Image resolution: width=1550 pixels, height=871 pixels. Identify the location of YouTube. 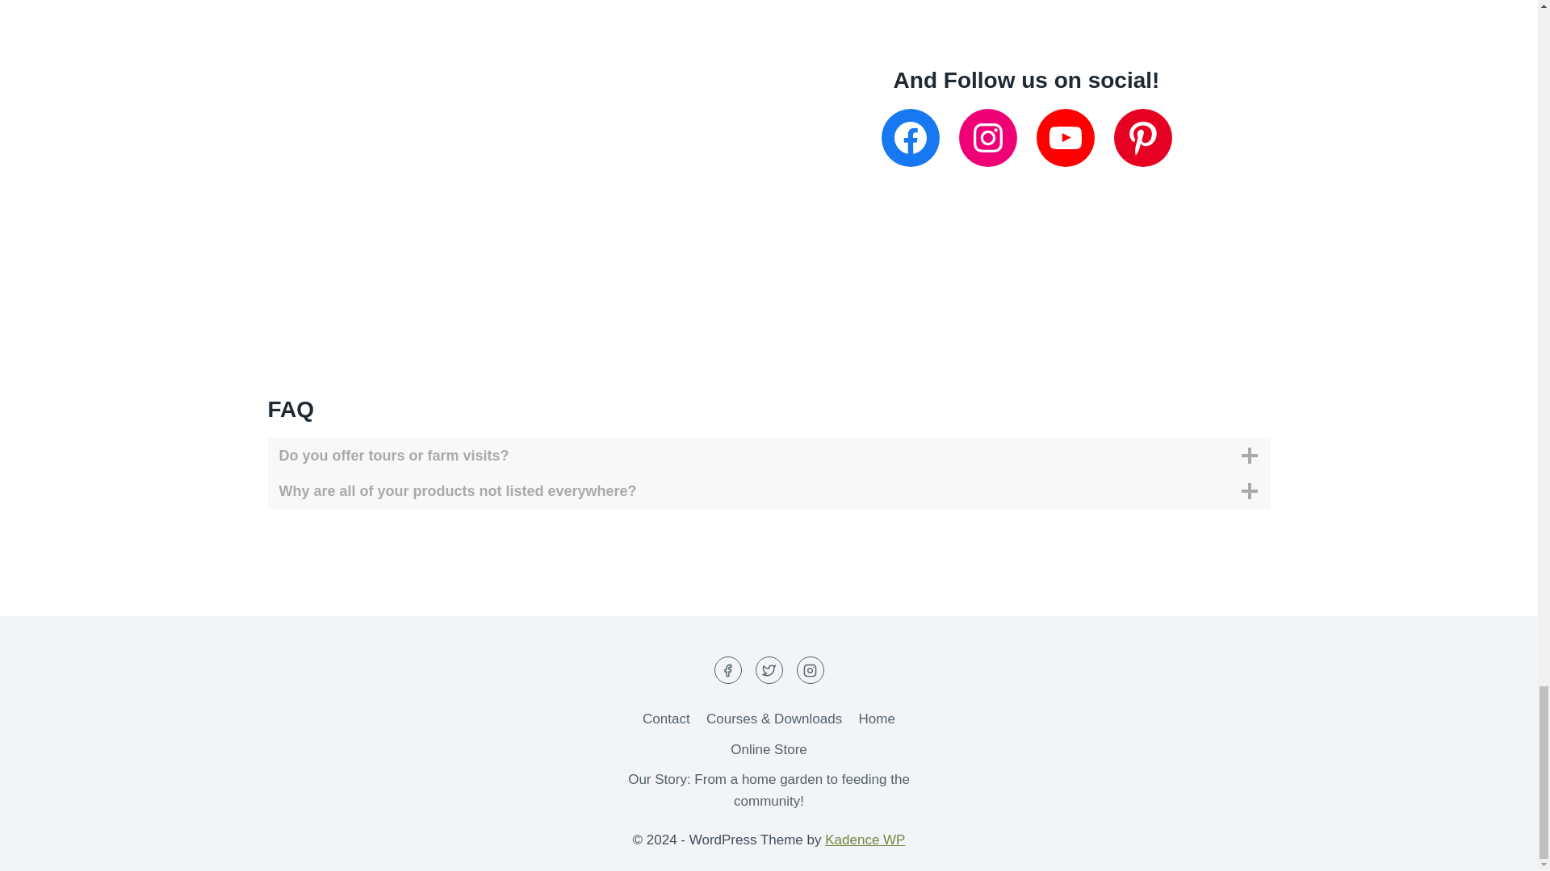
(1066, 138).